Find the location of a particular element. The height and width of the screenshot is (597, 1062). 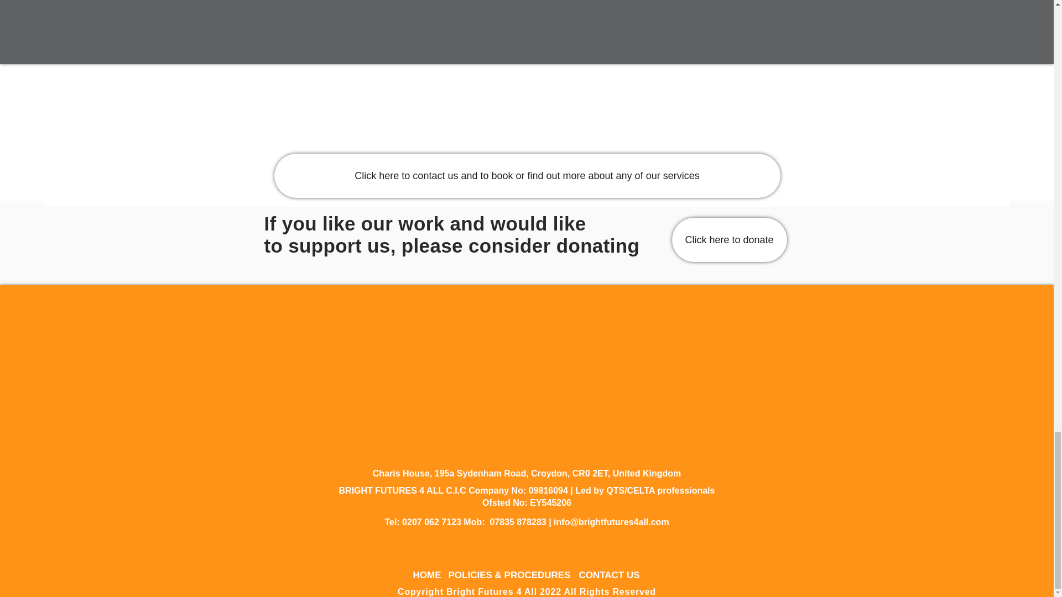

CONTACT US is located at coordinates (608, 575).